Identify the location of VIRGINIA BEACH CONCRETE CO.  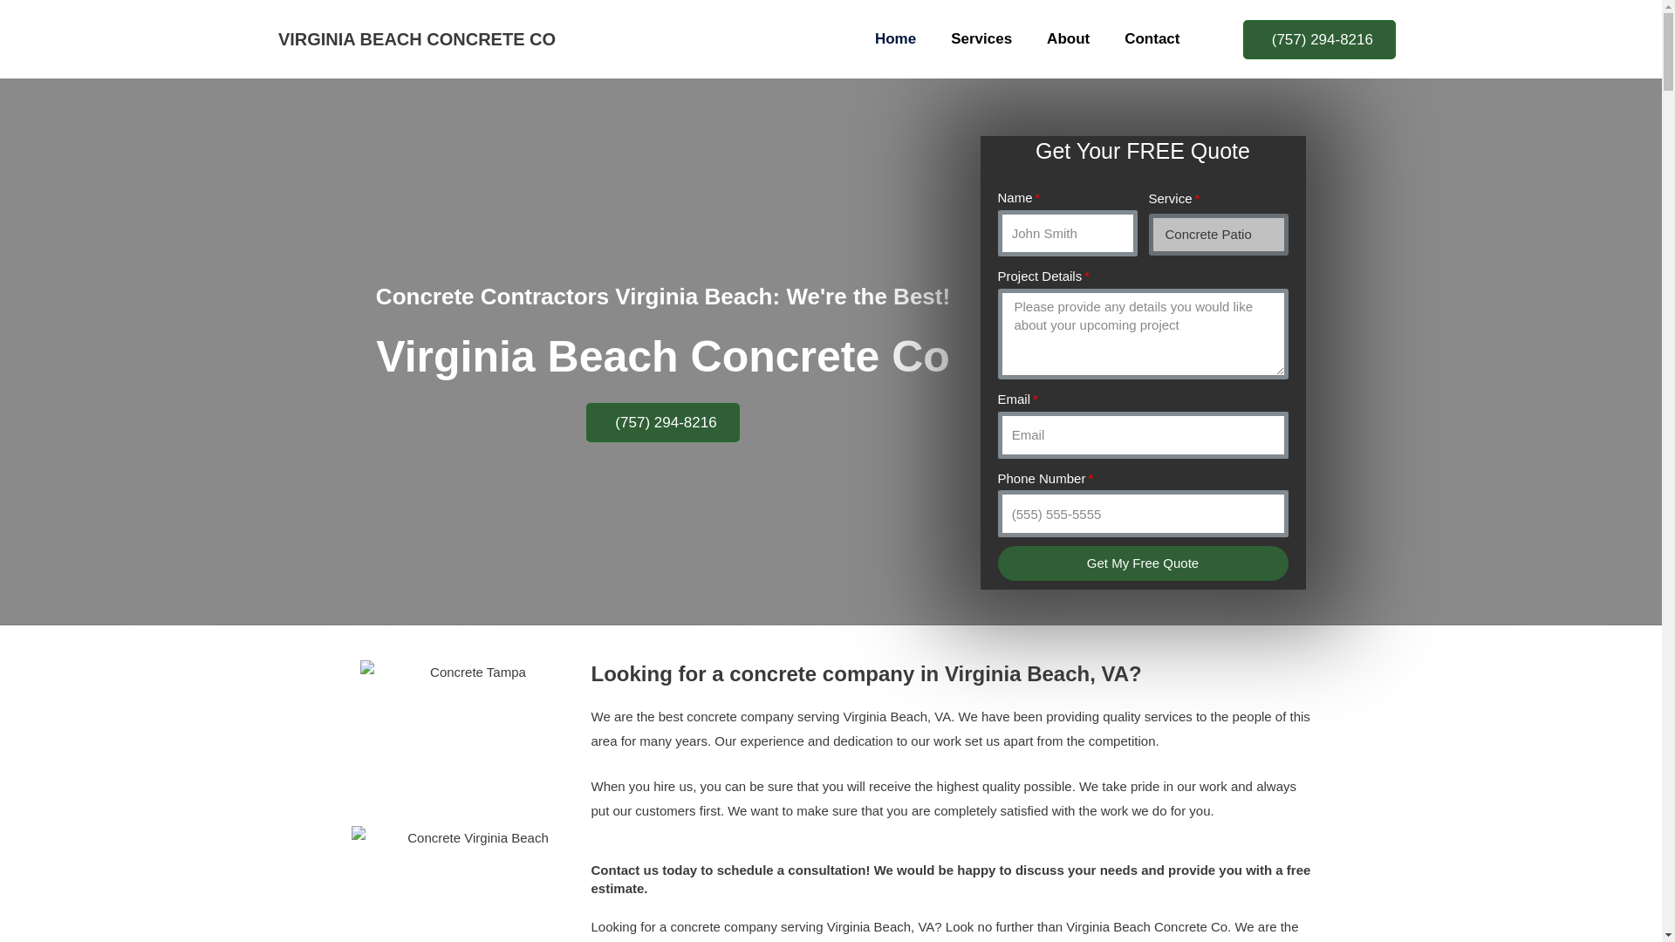
(417, 38).